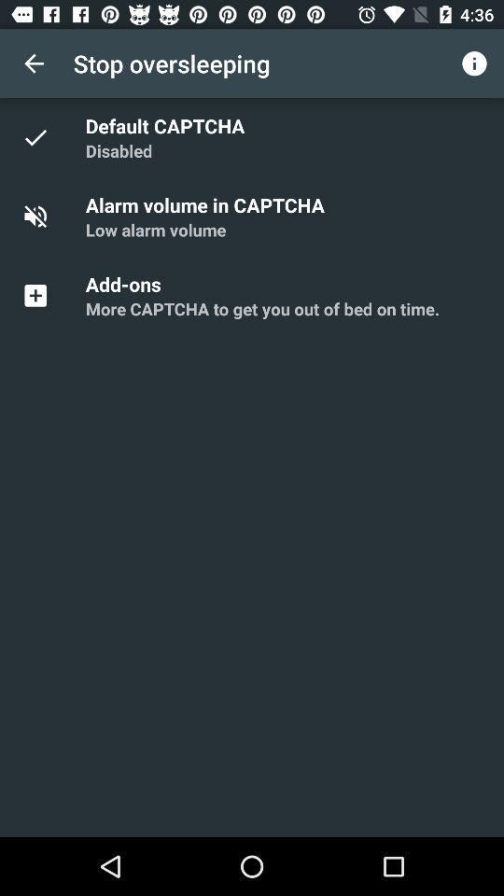 Image resolution: width=504 pixels, height=896 pixels. I want to click on click the item to the left of the stop oversleeping item, so click(34, 63).